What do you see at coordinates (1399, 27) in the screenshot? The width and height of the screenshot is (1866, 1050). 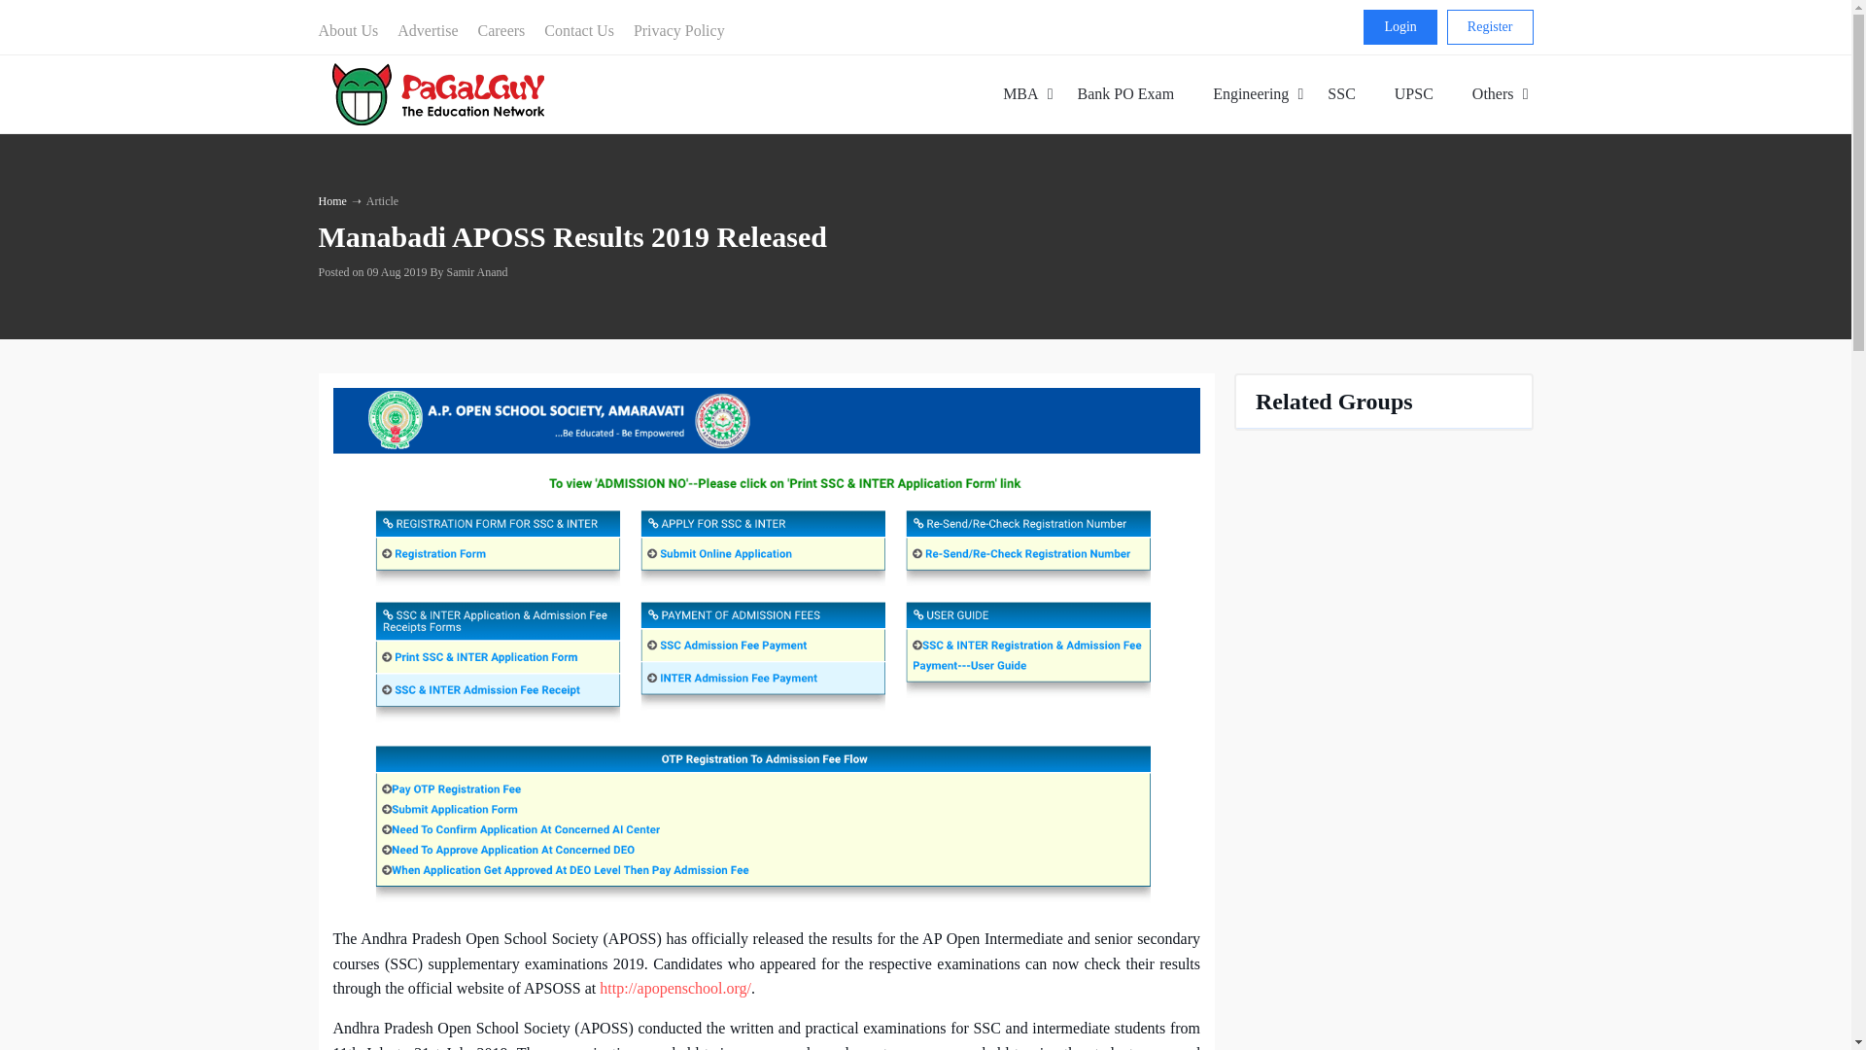 I see `Login` at bounding box center [1399, 27].